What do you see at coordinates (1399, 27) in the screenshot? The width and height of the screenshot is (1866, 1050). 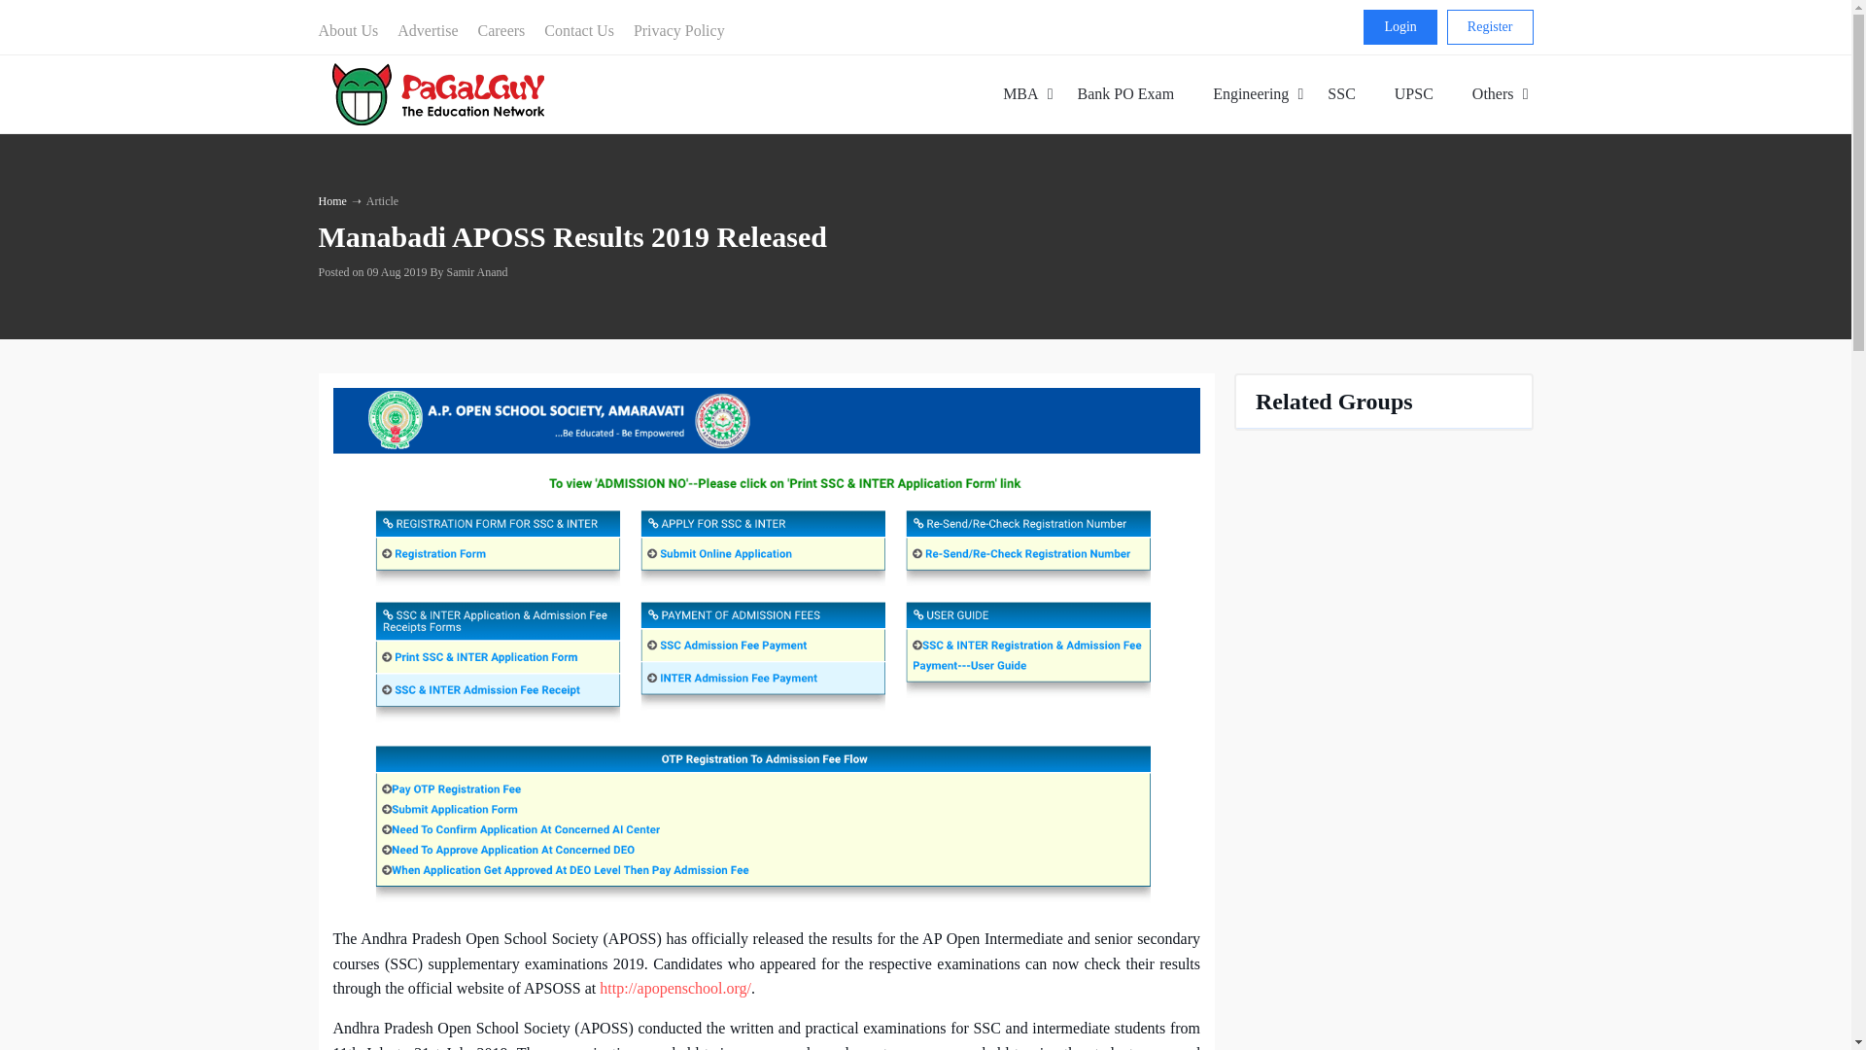 I see `Login` at bounding box center [1399, 27].